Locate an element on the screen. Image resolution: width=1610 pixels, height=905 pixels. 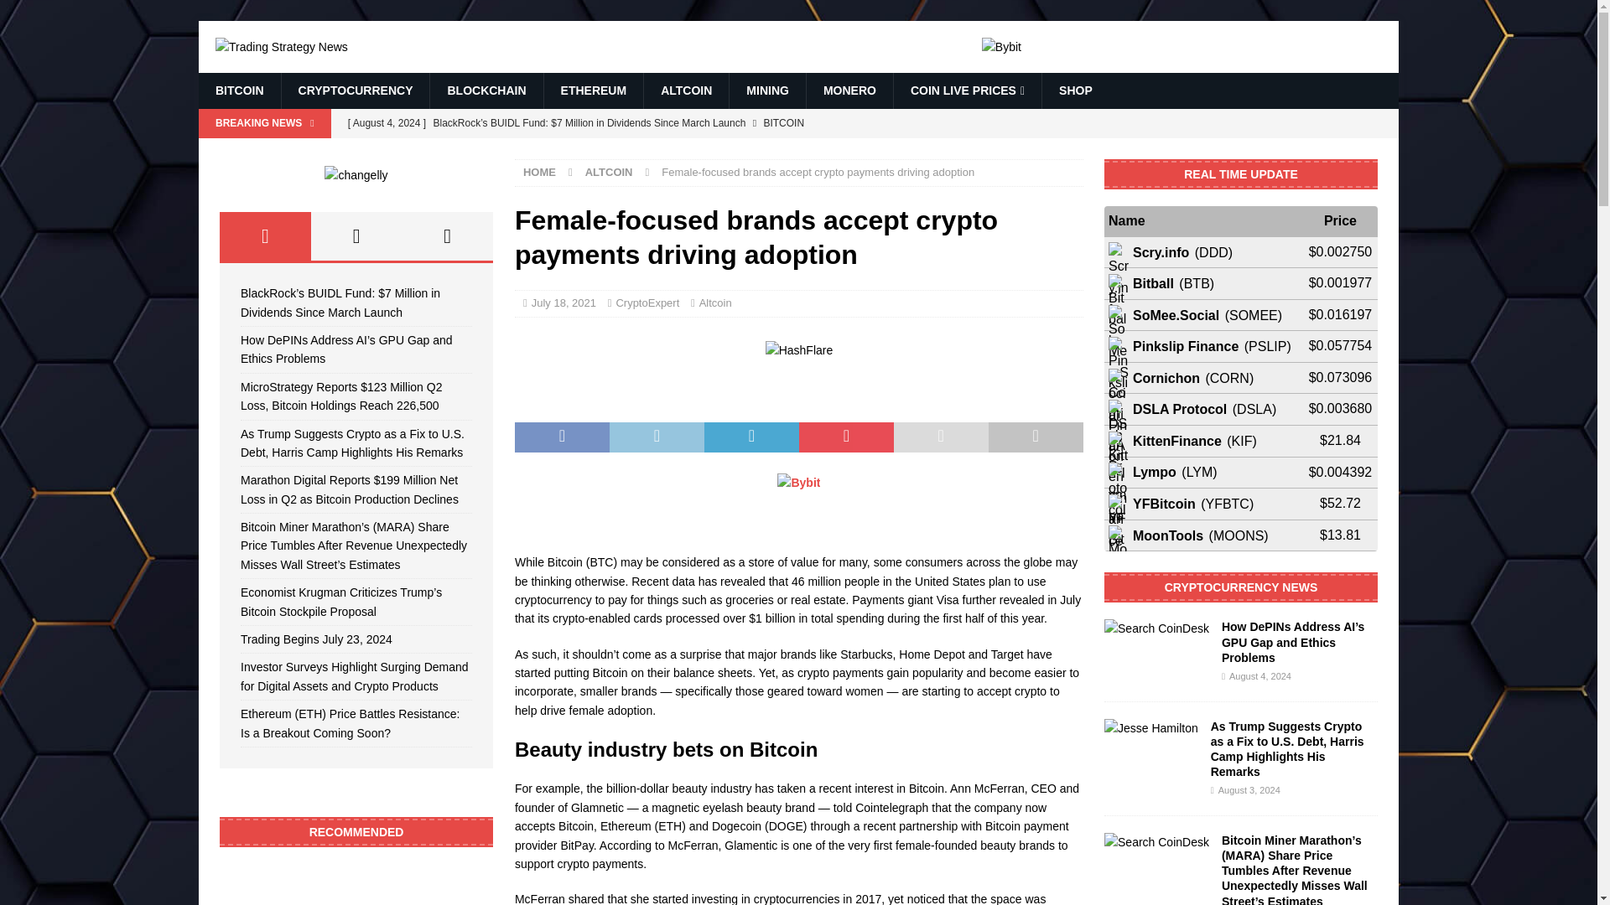
COIN LIVE PRICES is located at coordinates (968, 90).